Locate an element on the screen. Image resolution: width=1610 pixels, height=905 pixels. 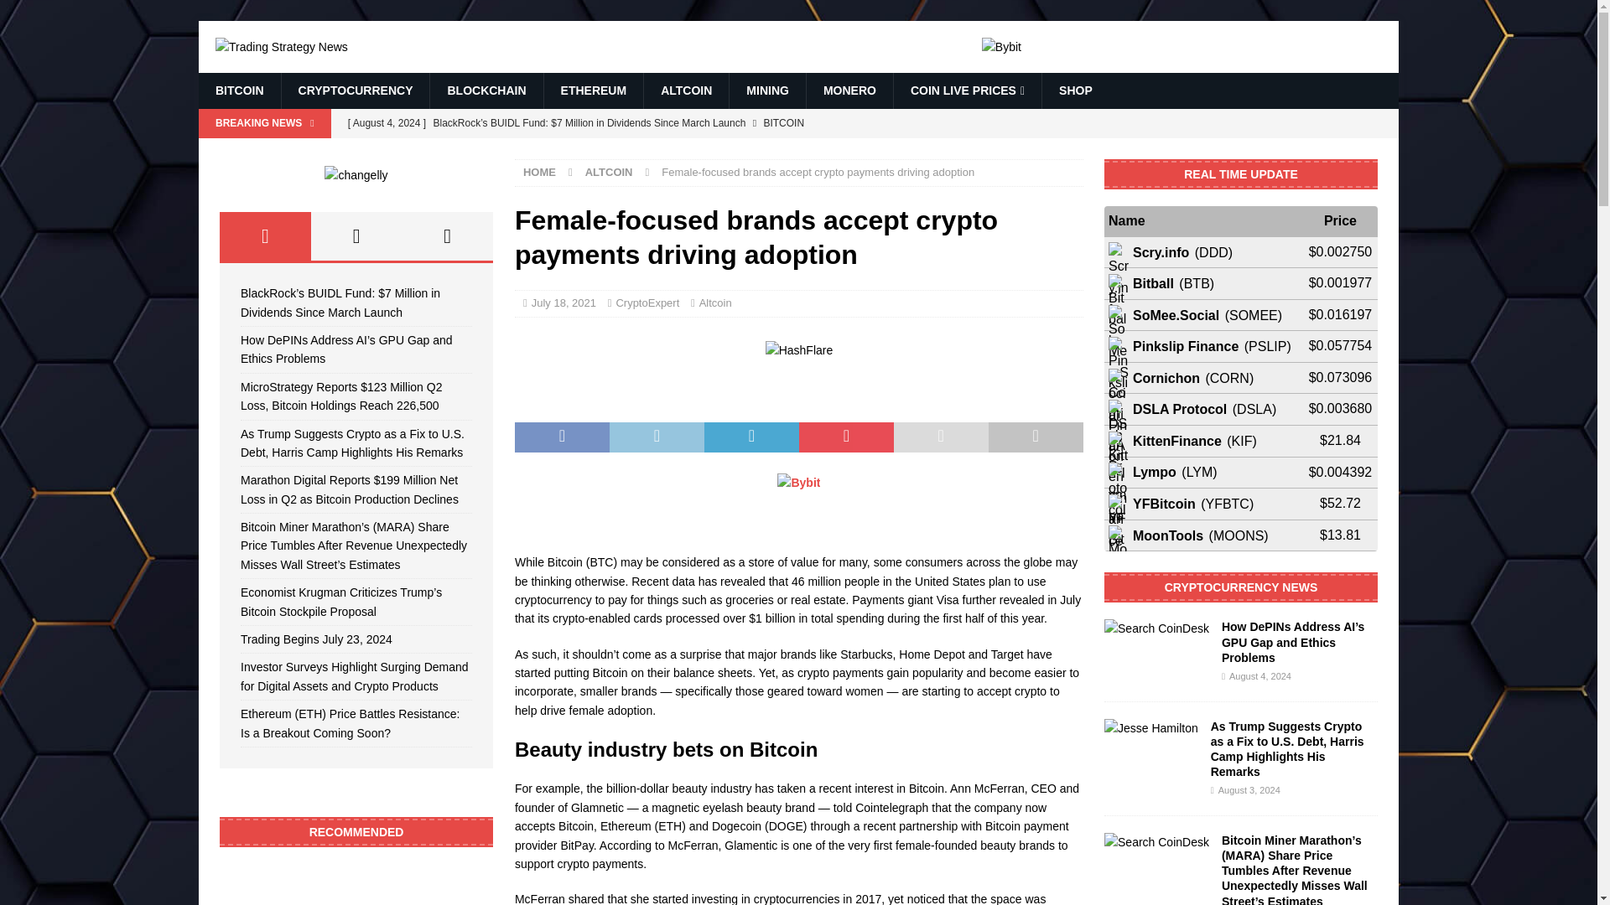
COIN LIVE PRICES is located at coordinates (968, 90).